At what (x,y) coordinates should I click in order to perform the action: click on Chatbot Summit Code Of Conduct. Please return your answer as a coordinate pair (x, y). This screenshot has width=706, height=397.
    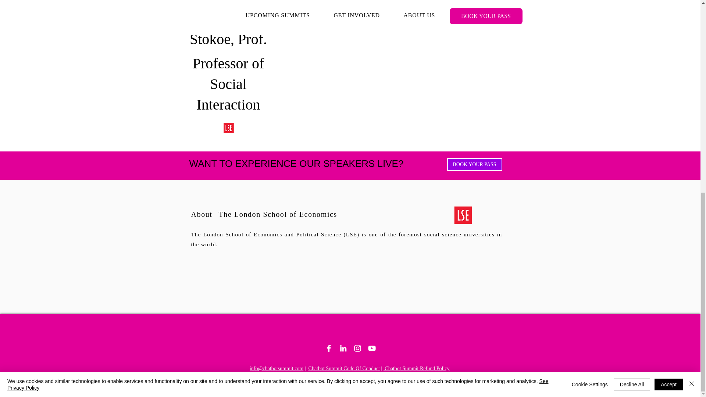
    Looking at the image, I should click on (344, 368).